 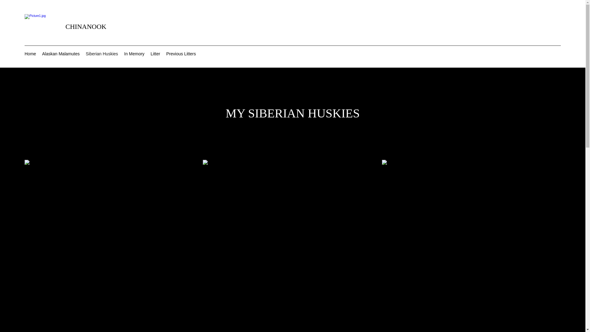 I want to click on Siberian Huskies, so click(x=102, y=54).